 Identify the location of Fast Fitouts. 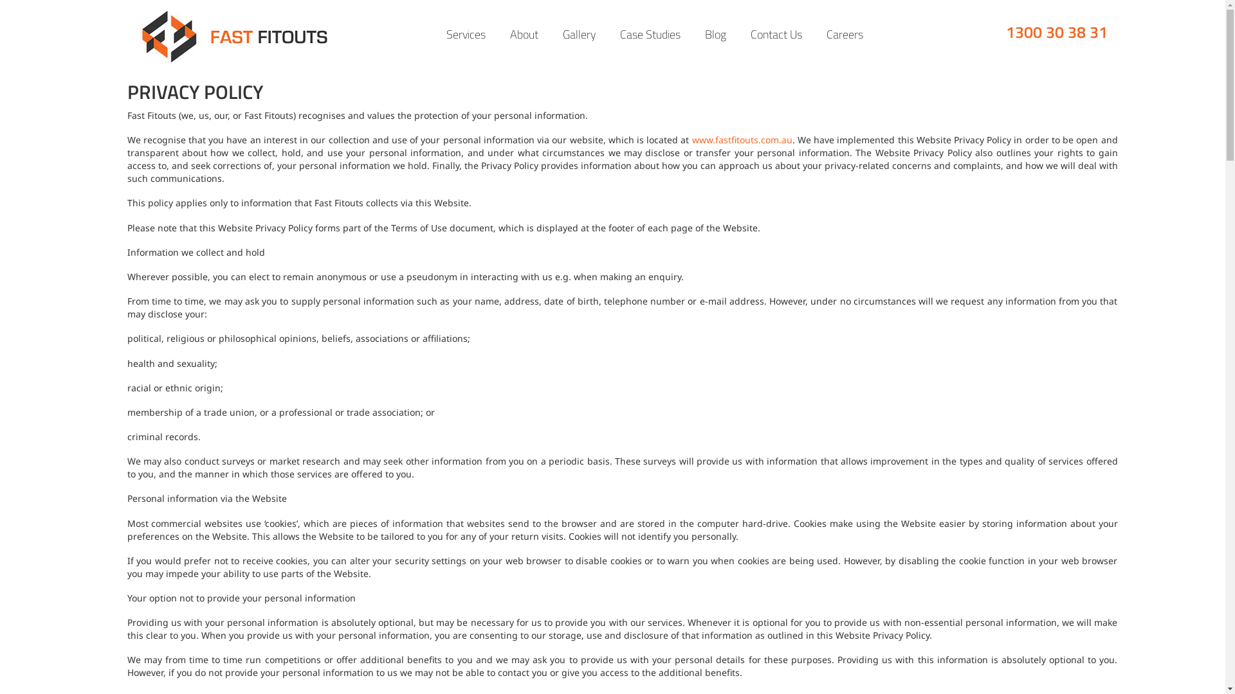
(234, 36).